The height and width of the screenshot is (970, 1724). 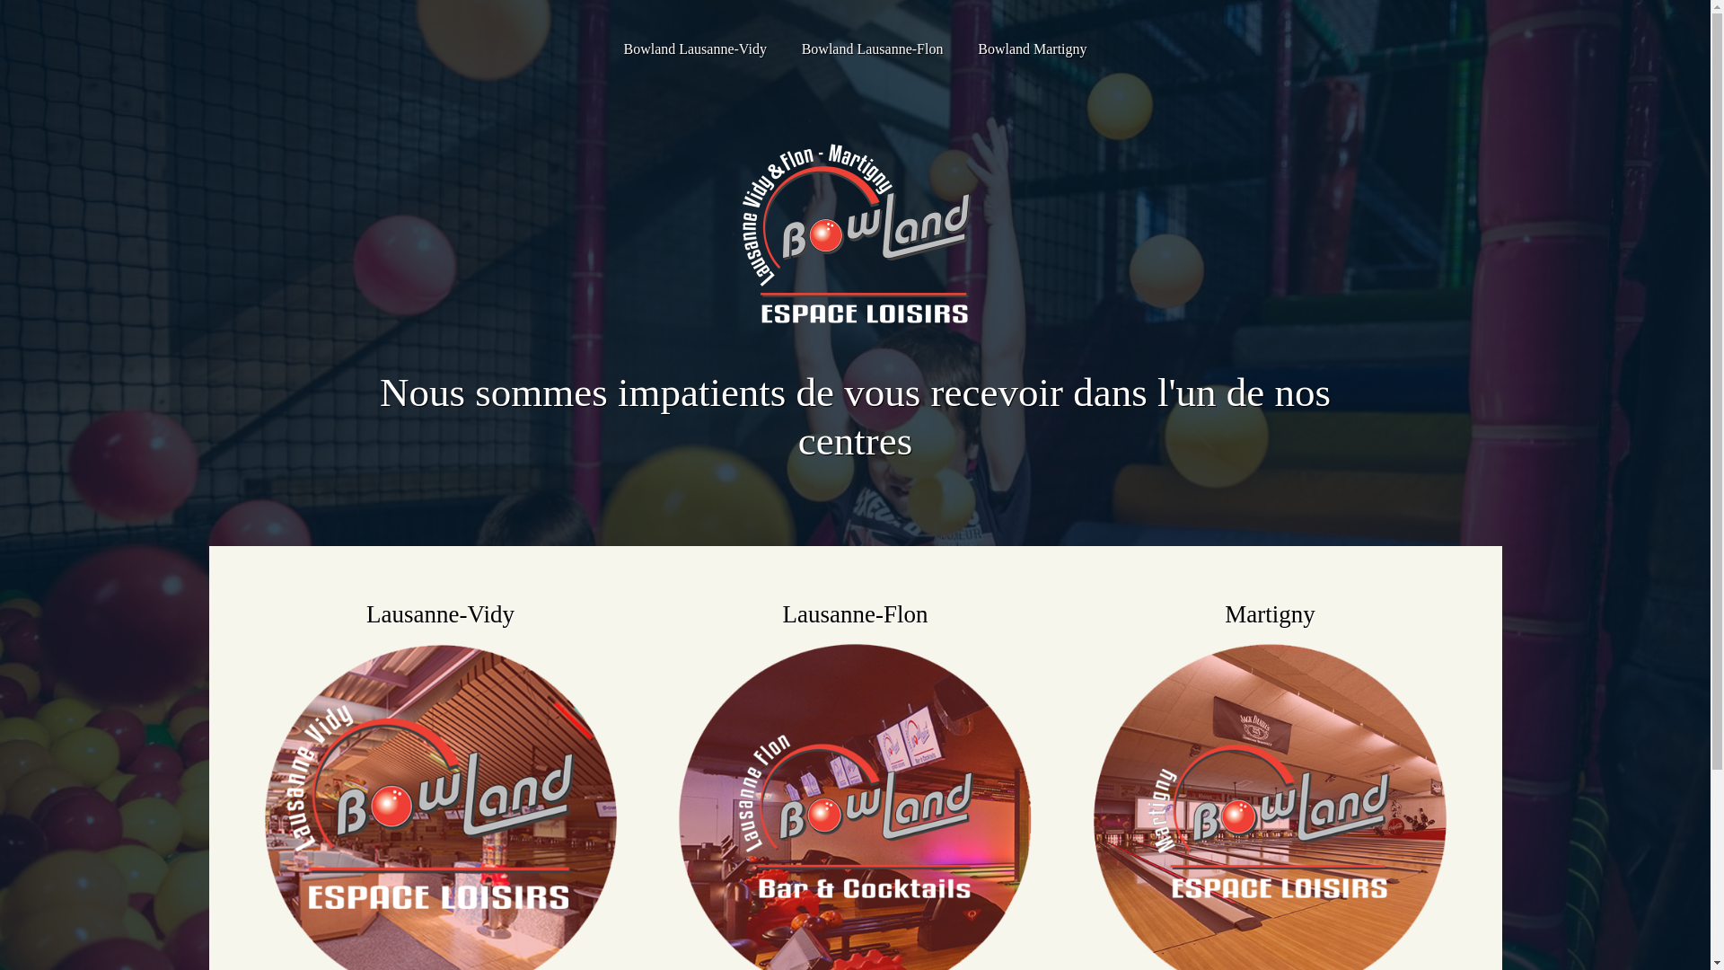 What do you see at coordinates (440, 614) in the screenshot?
I see `Lausanne-Vidy` at bounding box center [440, 614].